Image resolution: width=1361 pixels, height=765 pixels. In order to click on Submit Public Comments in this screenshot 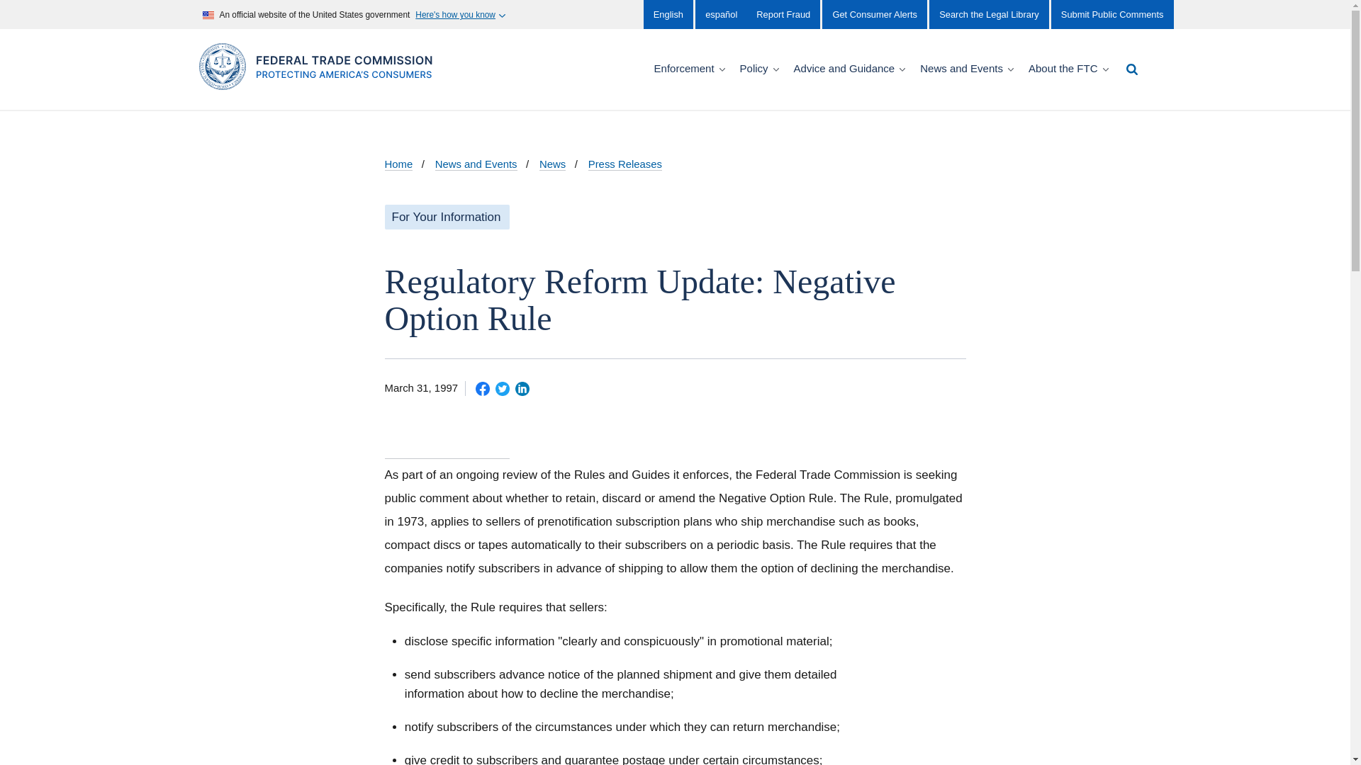, I will do `click(1111, 14)`.